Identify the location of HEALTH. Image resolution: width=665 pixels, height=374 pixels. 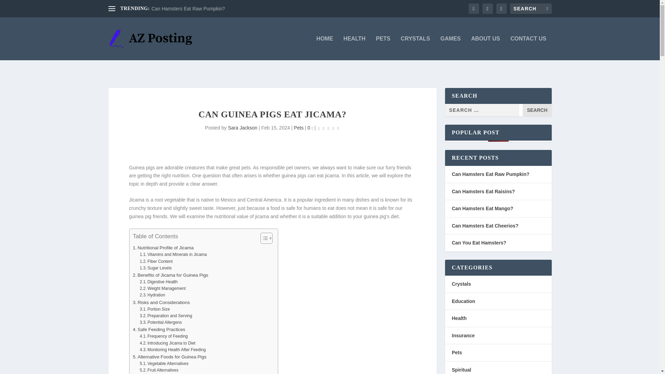
(355, 48).